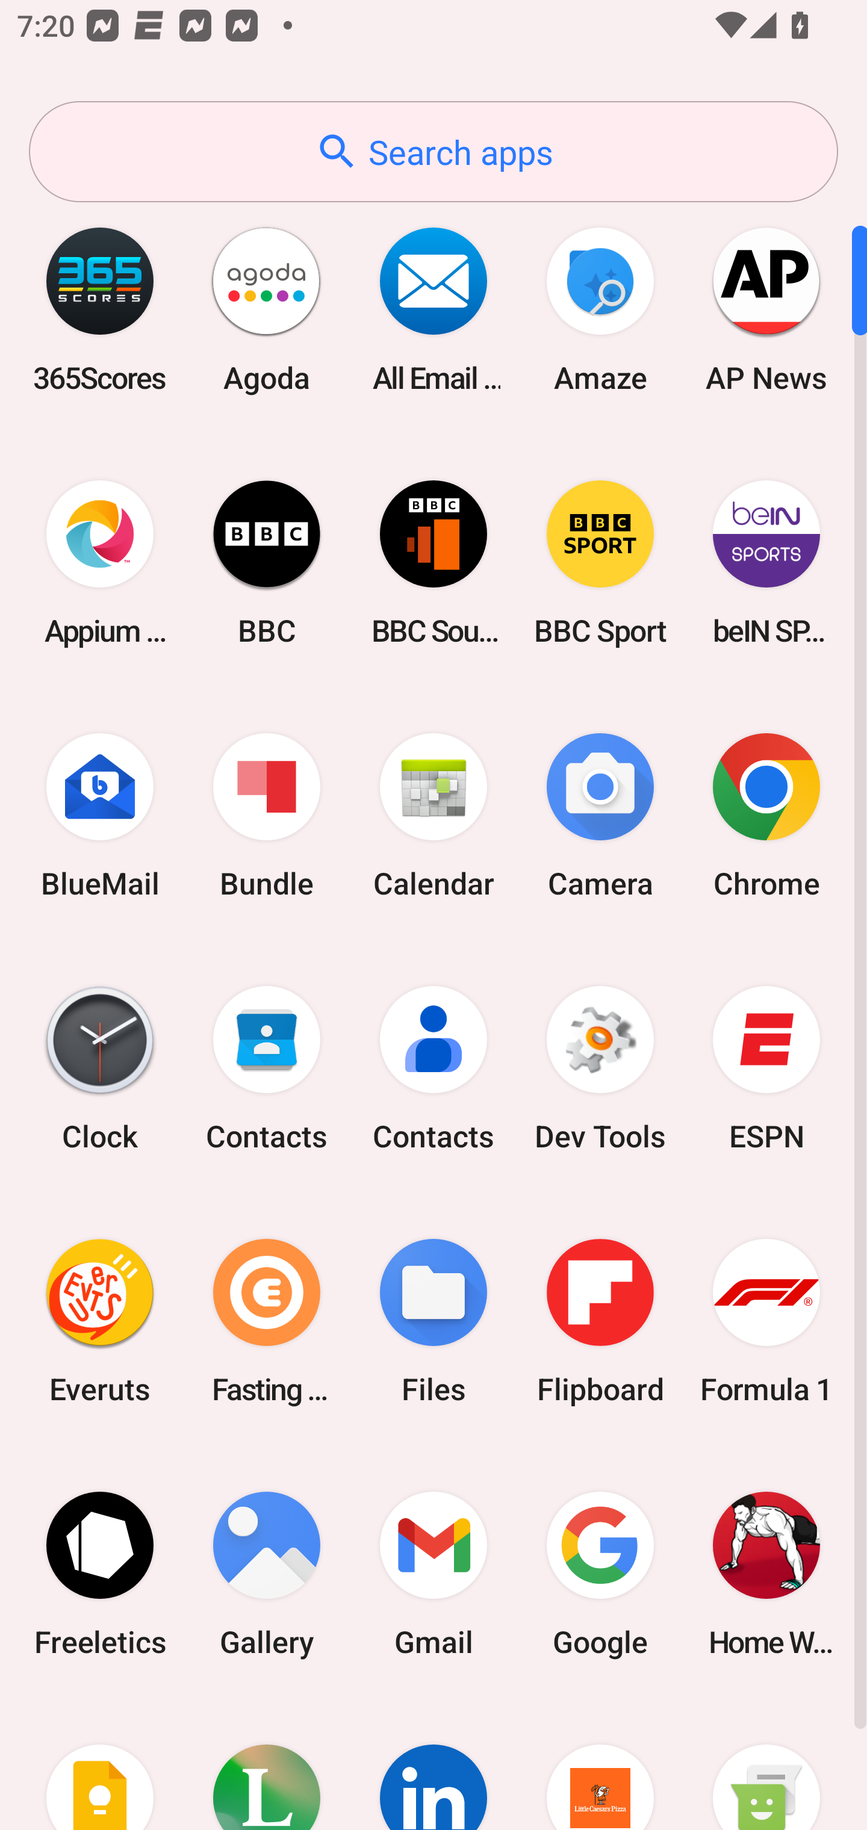 This screenshot has width=867, height=1830. Describe the element at coordinates (433, 152) in the screenshot. I see `  Search apps` at that location.